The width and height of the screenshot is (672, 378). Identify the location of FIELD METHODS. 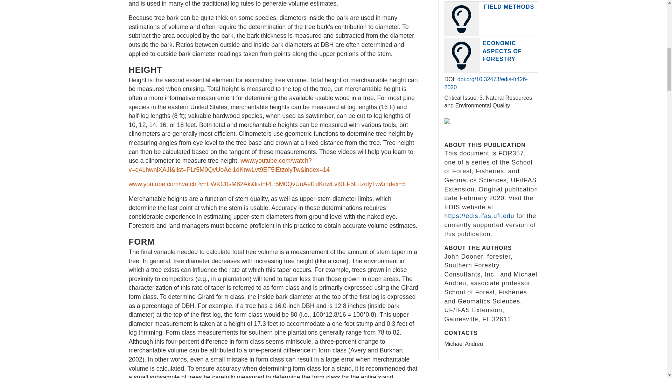
(509, 7).